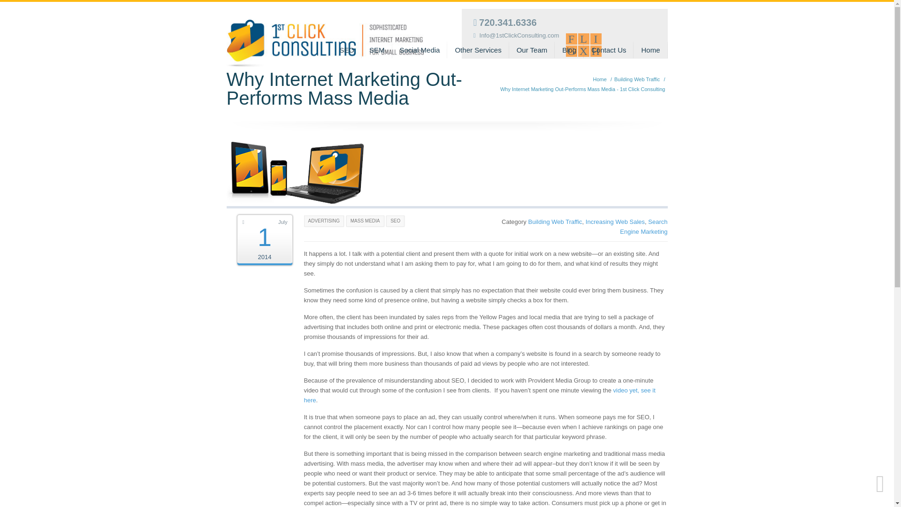  Describe the element at coordinates (572, 39) in the screenshot. I see `F` at that location.